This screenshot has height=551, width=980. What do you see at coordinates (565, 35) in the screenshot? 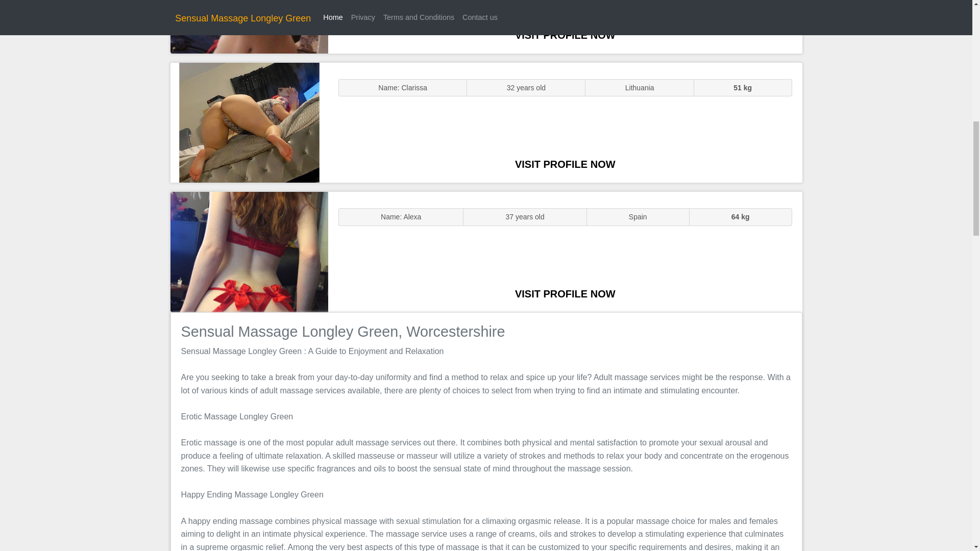
I see `VISIT PROFILE NOW` at bounding box center [565, 35].